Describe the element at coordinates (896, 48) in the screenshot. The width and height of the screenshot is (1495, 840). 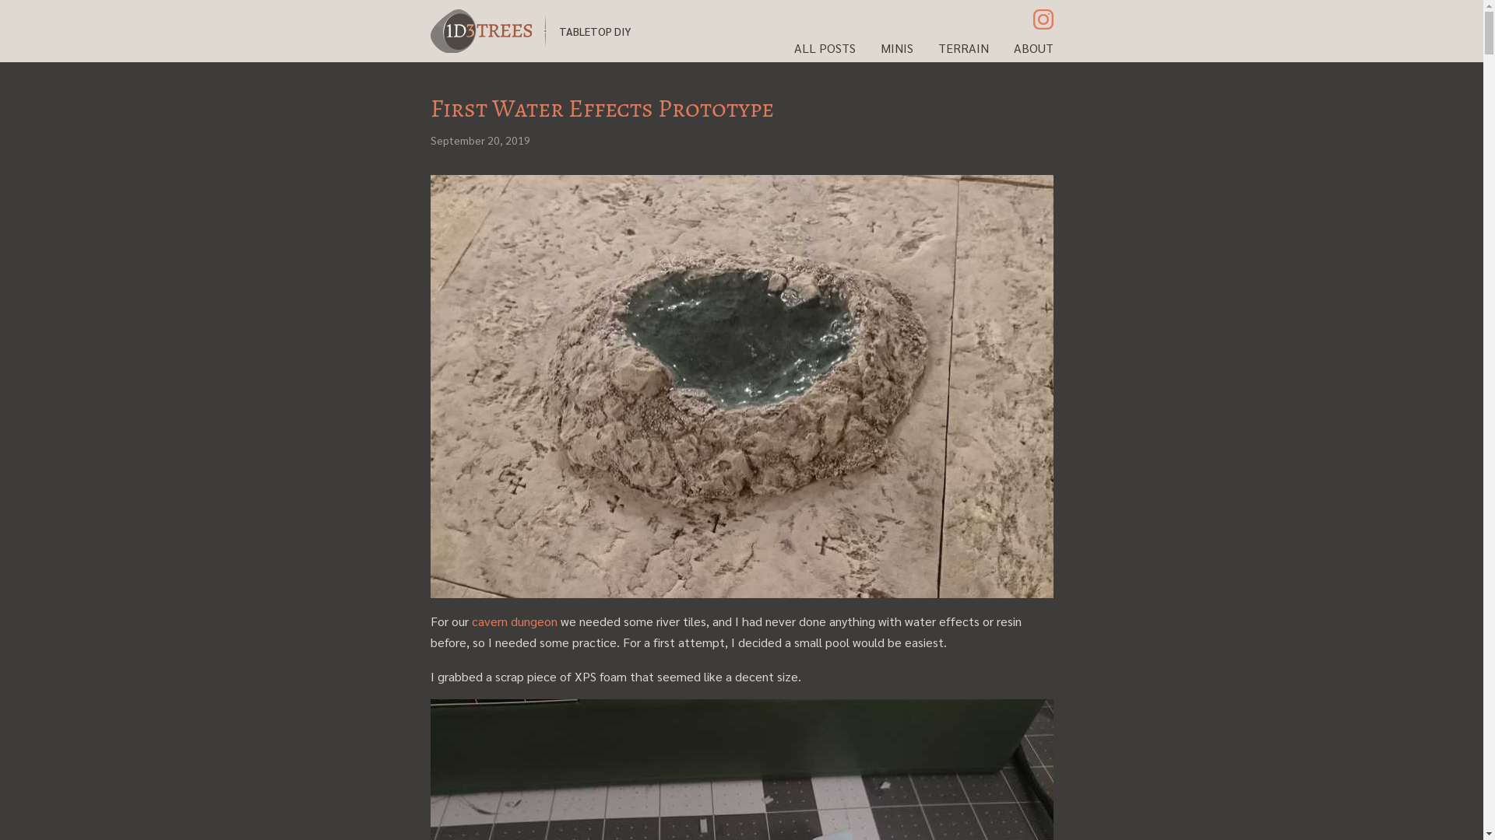
I see `MINIS` at that location.